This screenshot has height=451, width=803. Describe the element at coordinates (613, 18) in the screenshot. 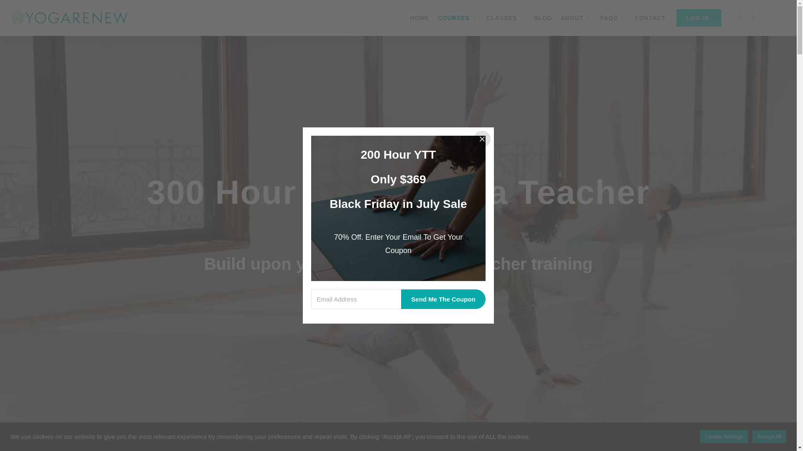

I see `FAQS` at that location.